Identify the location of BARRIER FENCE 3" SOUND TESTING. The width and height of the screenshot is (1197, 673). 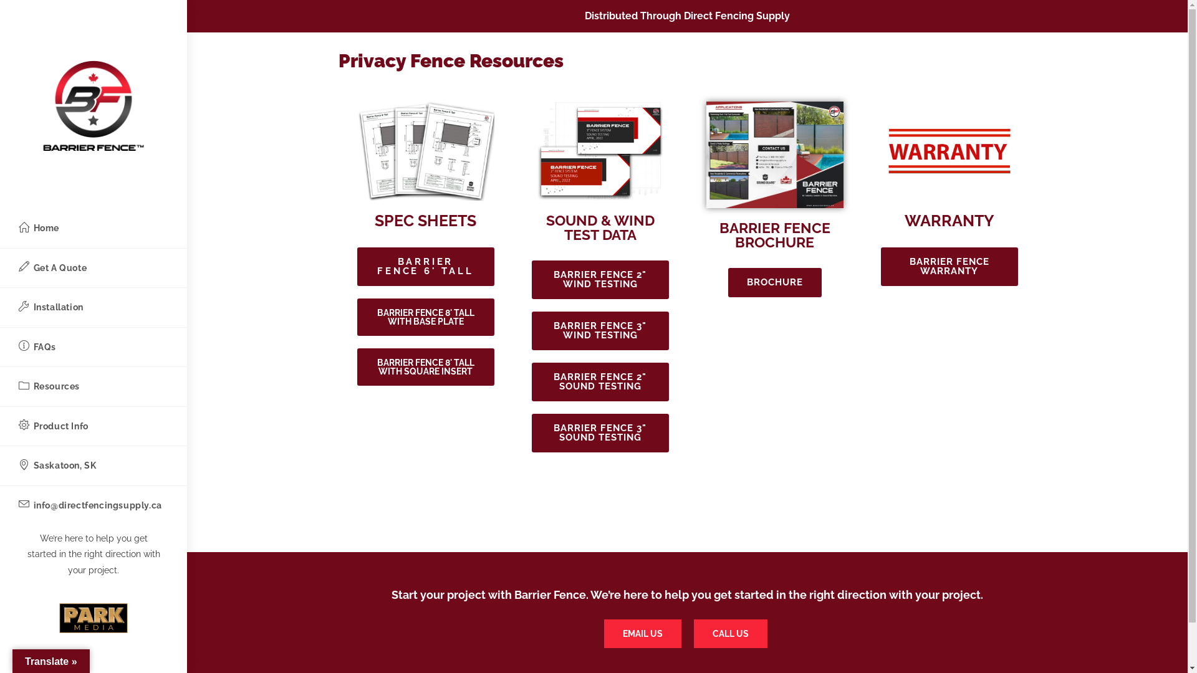
(600, 433).